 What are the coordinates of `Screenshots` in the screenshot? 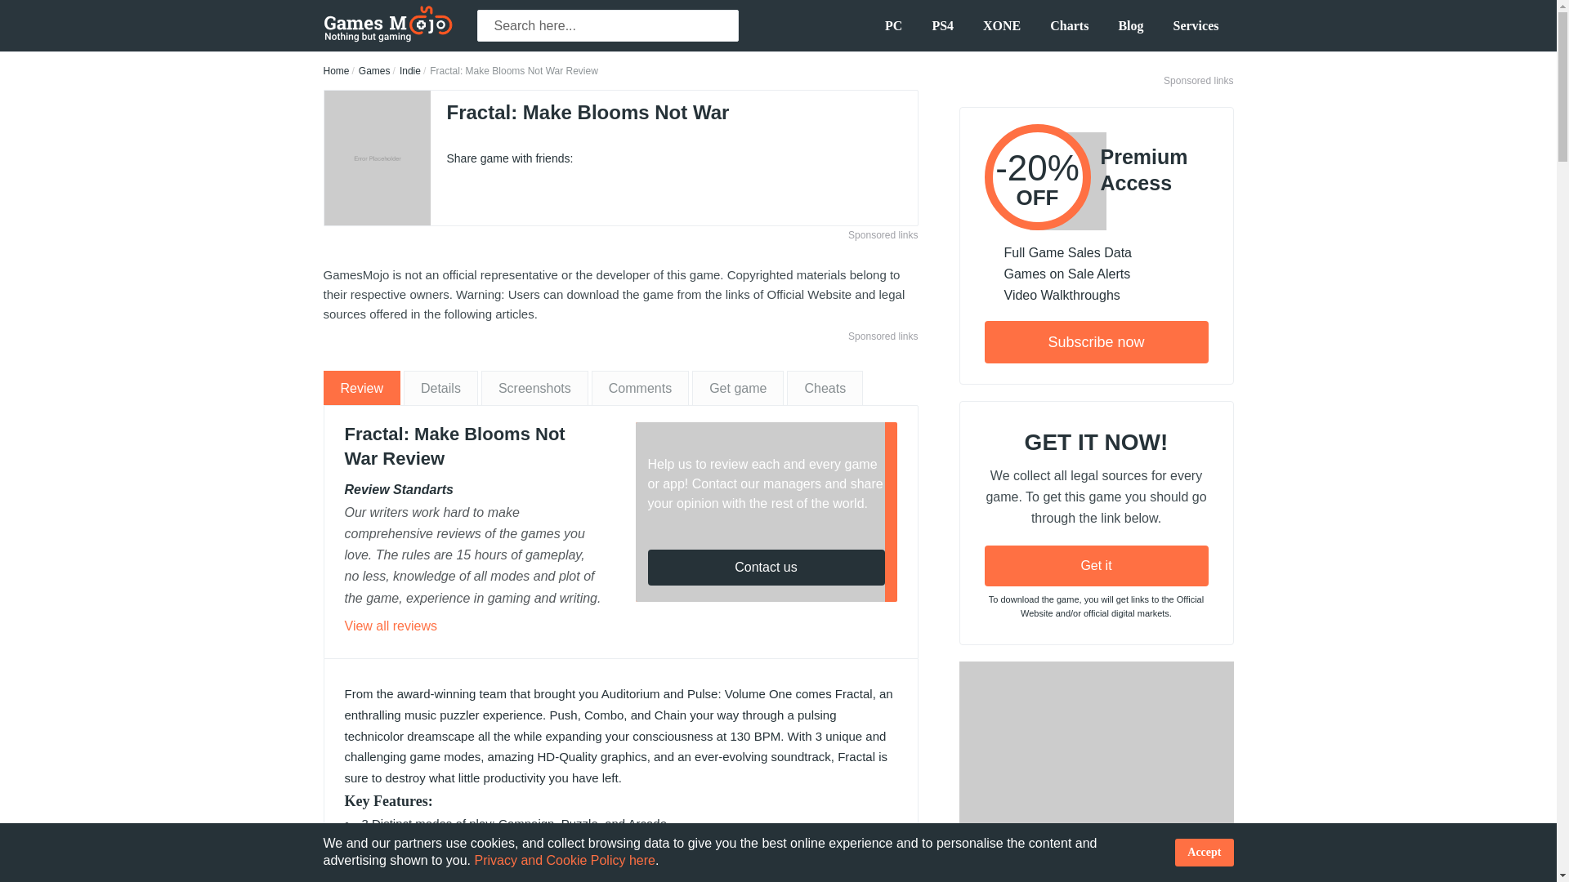 It's located at (534, 387).